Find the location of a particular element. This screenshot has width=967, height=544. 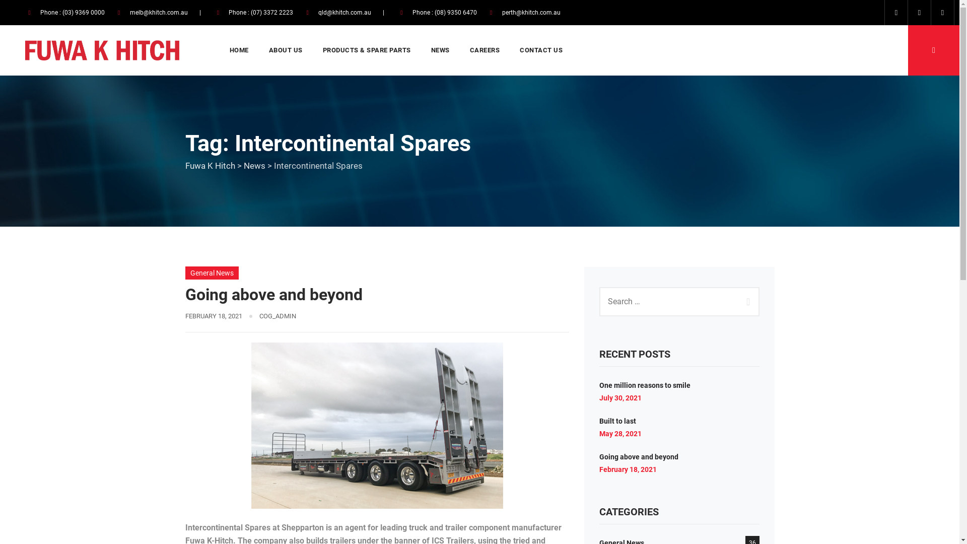

Fuwa K Hitch is located at coordinates (102, 50).